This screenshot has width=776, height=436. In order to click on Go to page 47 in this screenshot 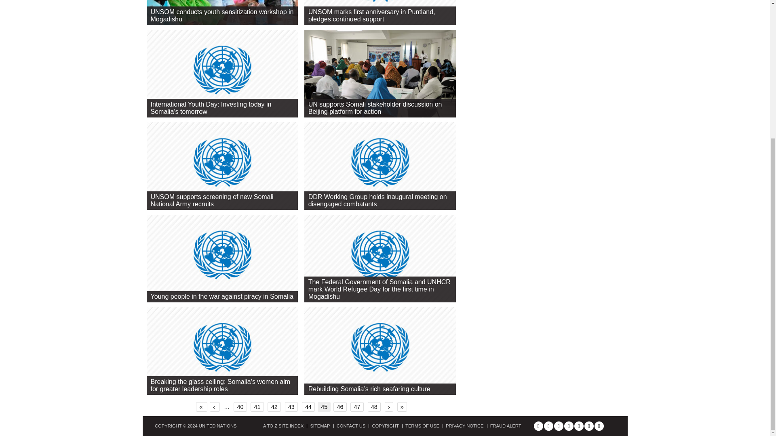, I will do `click(356, 407)`.